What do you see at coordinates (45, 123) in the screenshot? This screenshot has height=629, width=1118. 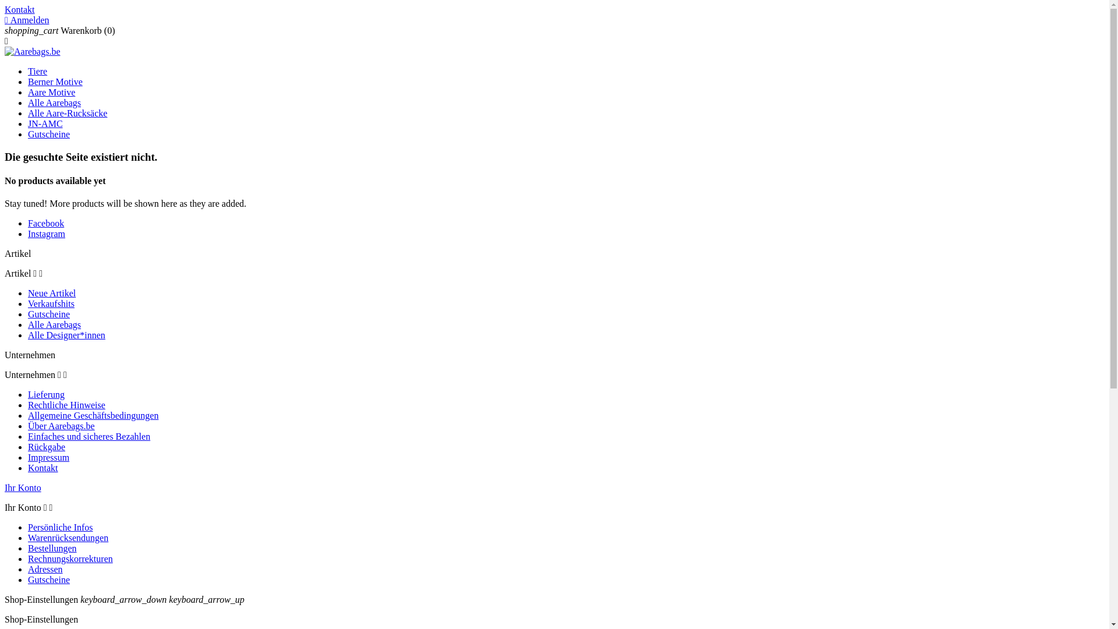 I see `JN-AMC` at bounding box center [45, 123].